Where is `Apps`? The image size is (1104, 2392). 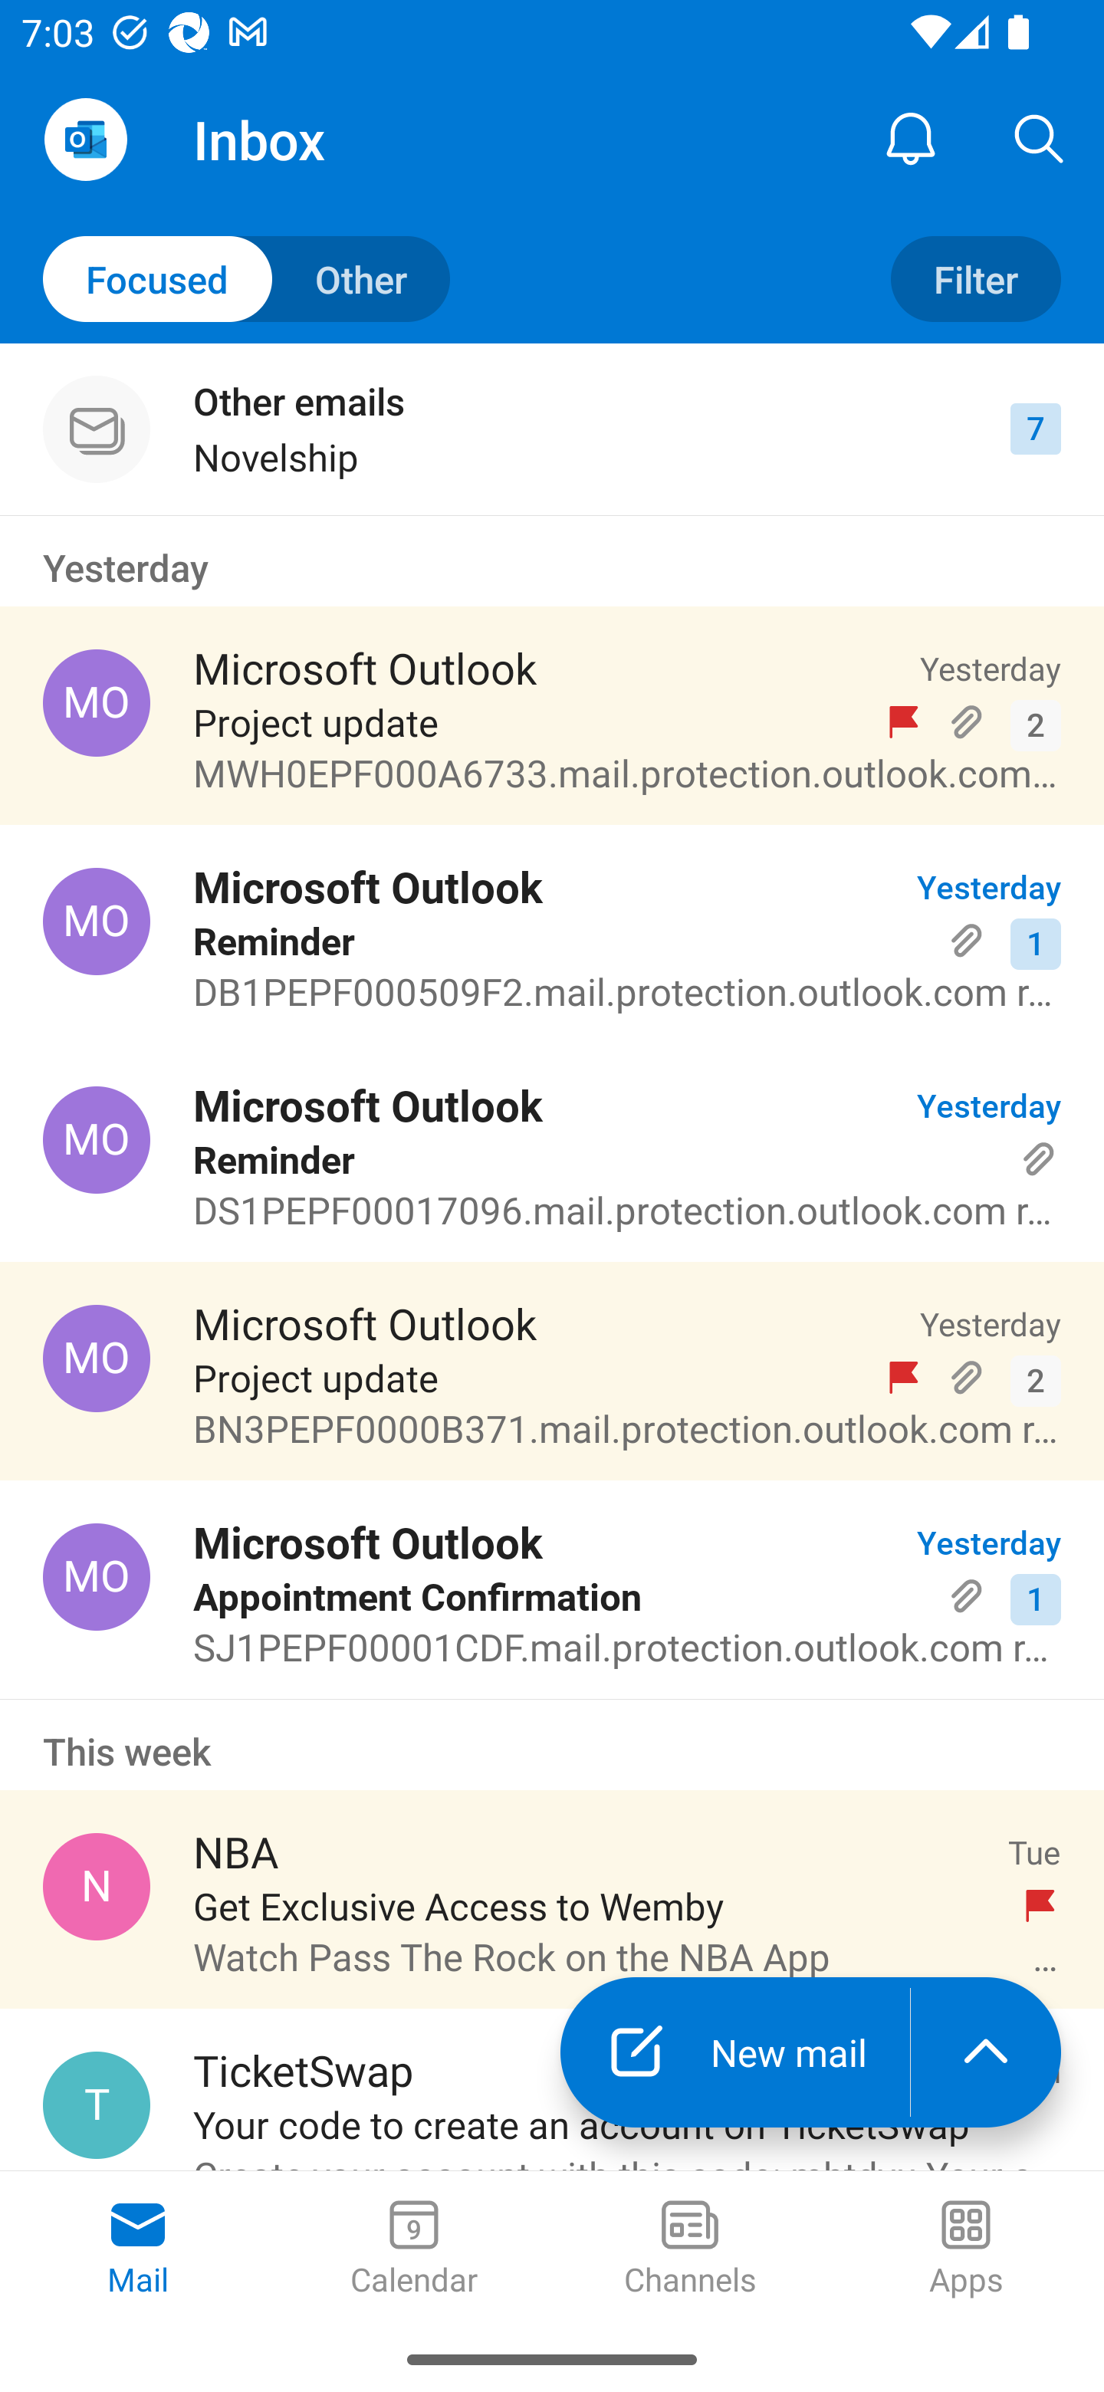 Apps is located at coordinates (966, 2249).